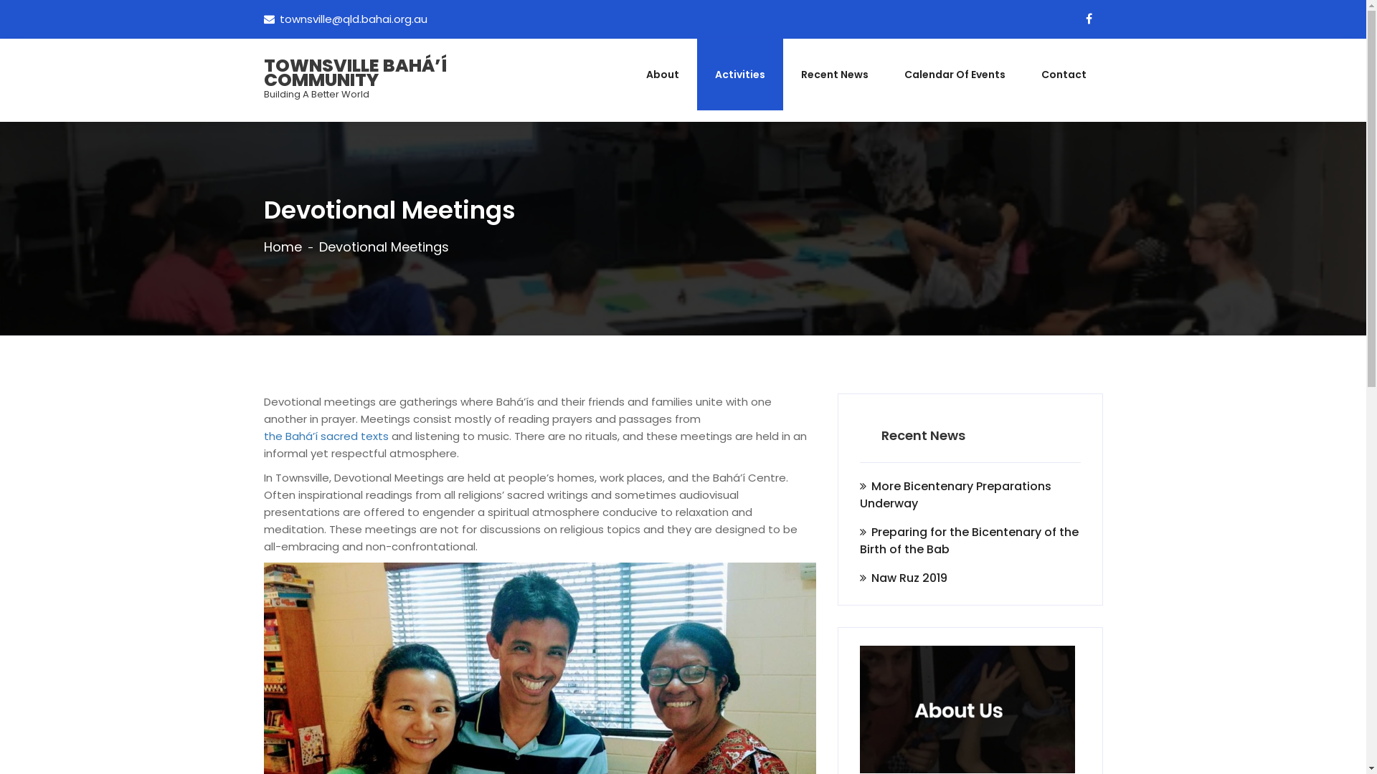 The height and width of the screenshot is (774, 1377). I want to click on Home, so click(283, 247).